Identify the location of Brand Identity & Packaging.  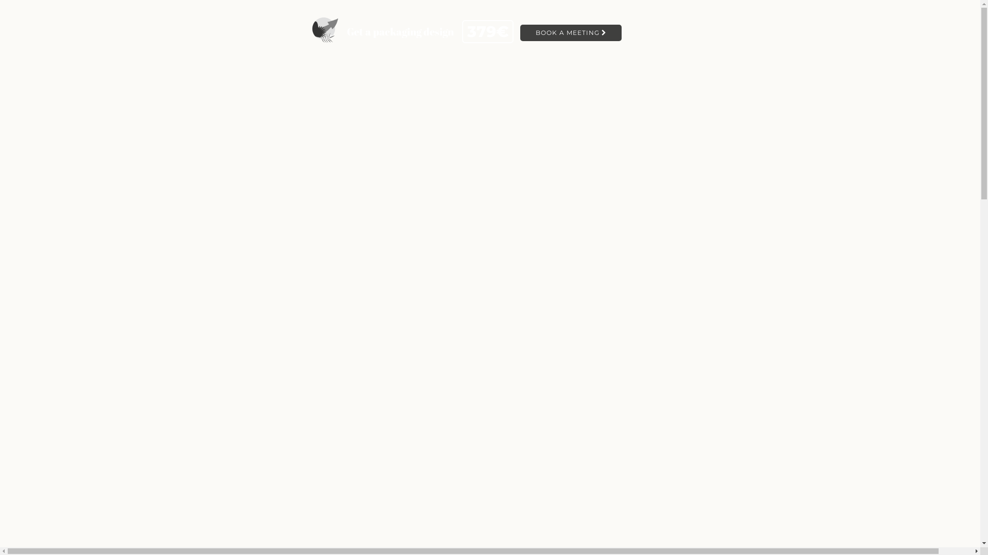
(84, 219).